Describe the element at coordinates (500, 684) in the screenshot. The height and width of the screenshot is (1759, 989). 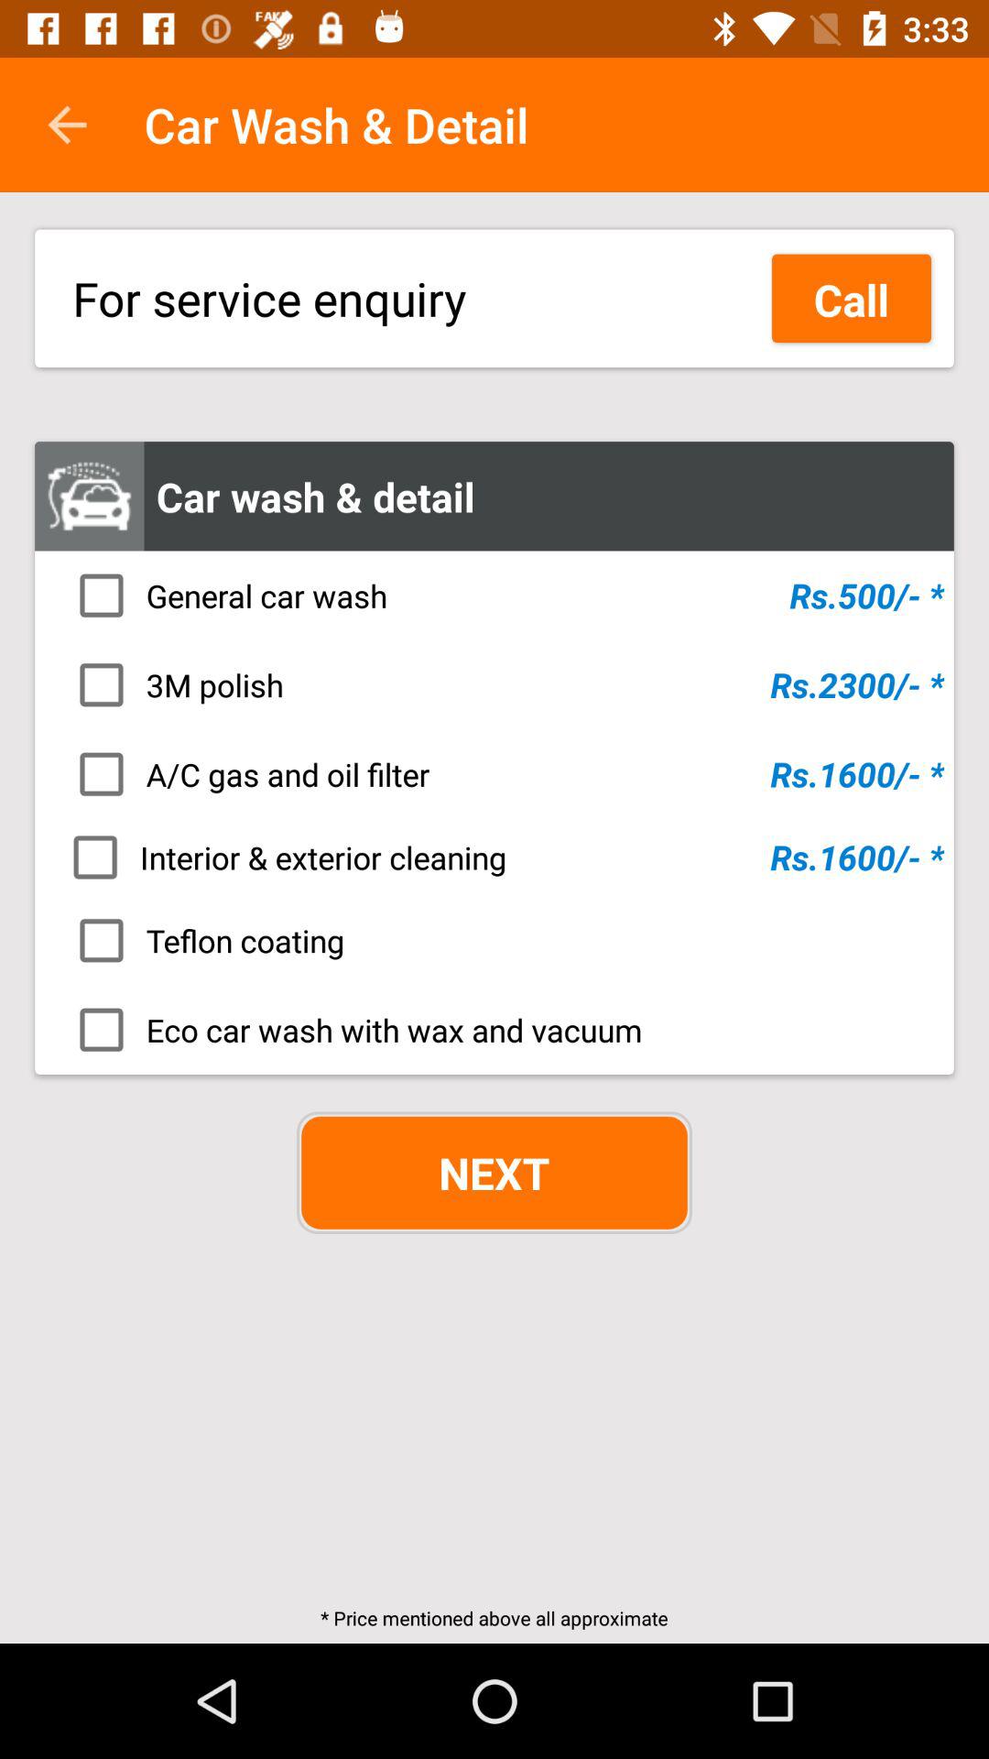
I see `press the 3m polish icon` at that location.